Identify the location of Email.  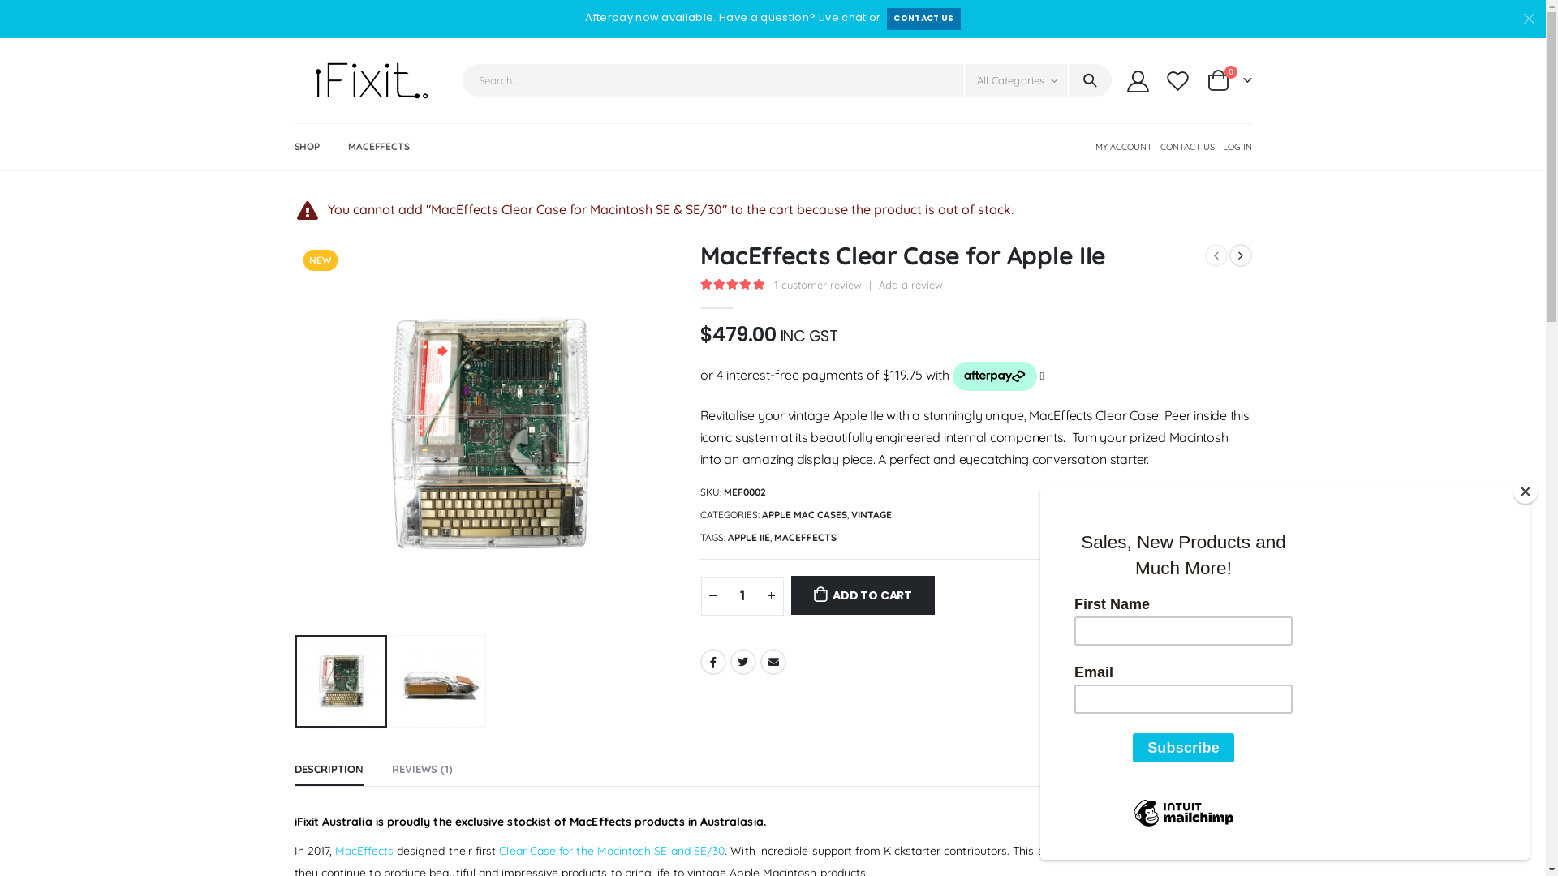
(773, 662).